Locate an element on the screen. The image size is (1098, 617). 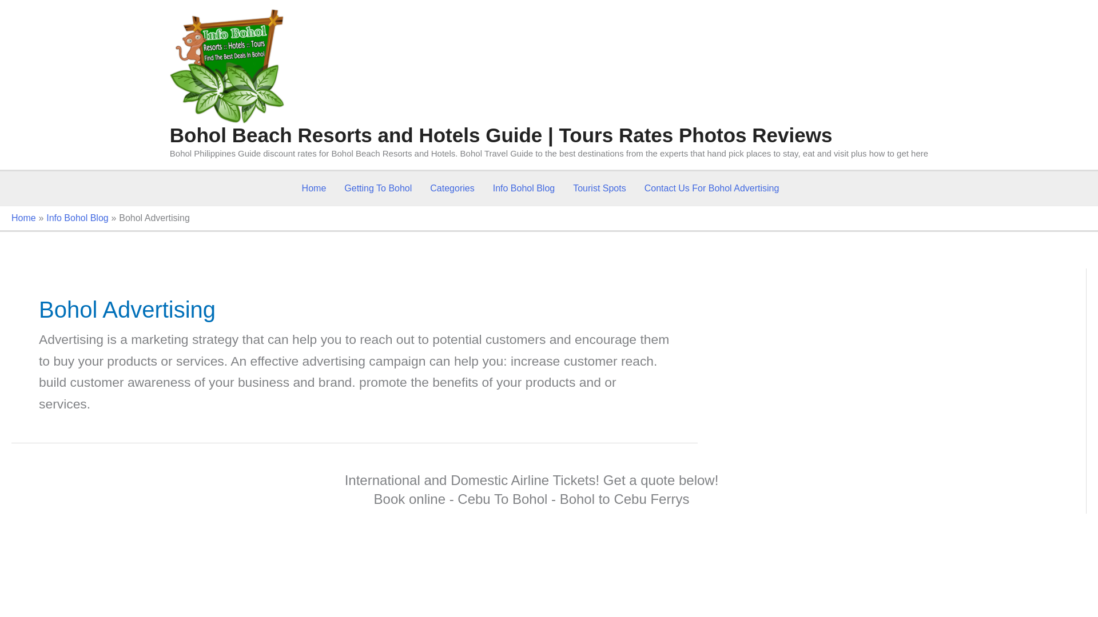
Bohol Most Popular Tourist Spots is located at coordinates (599, 189).